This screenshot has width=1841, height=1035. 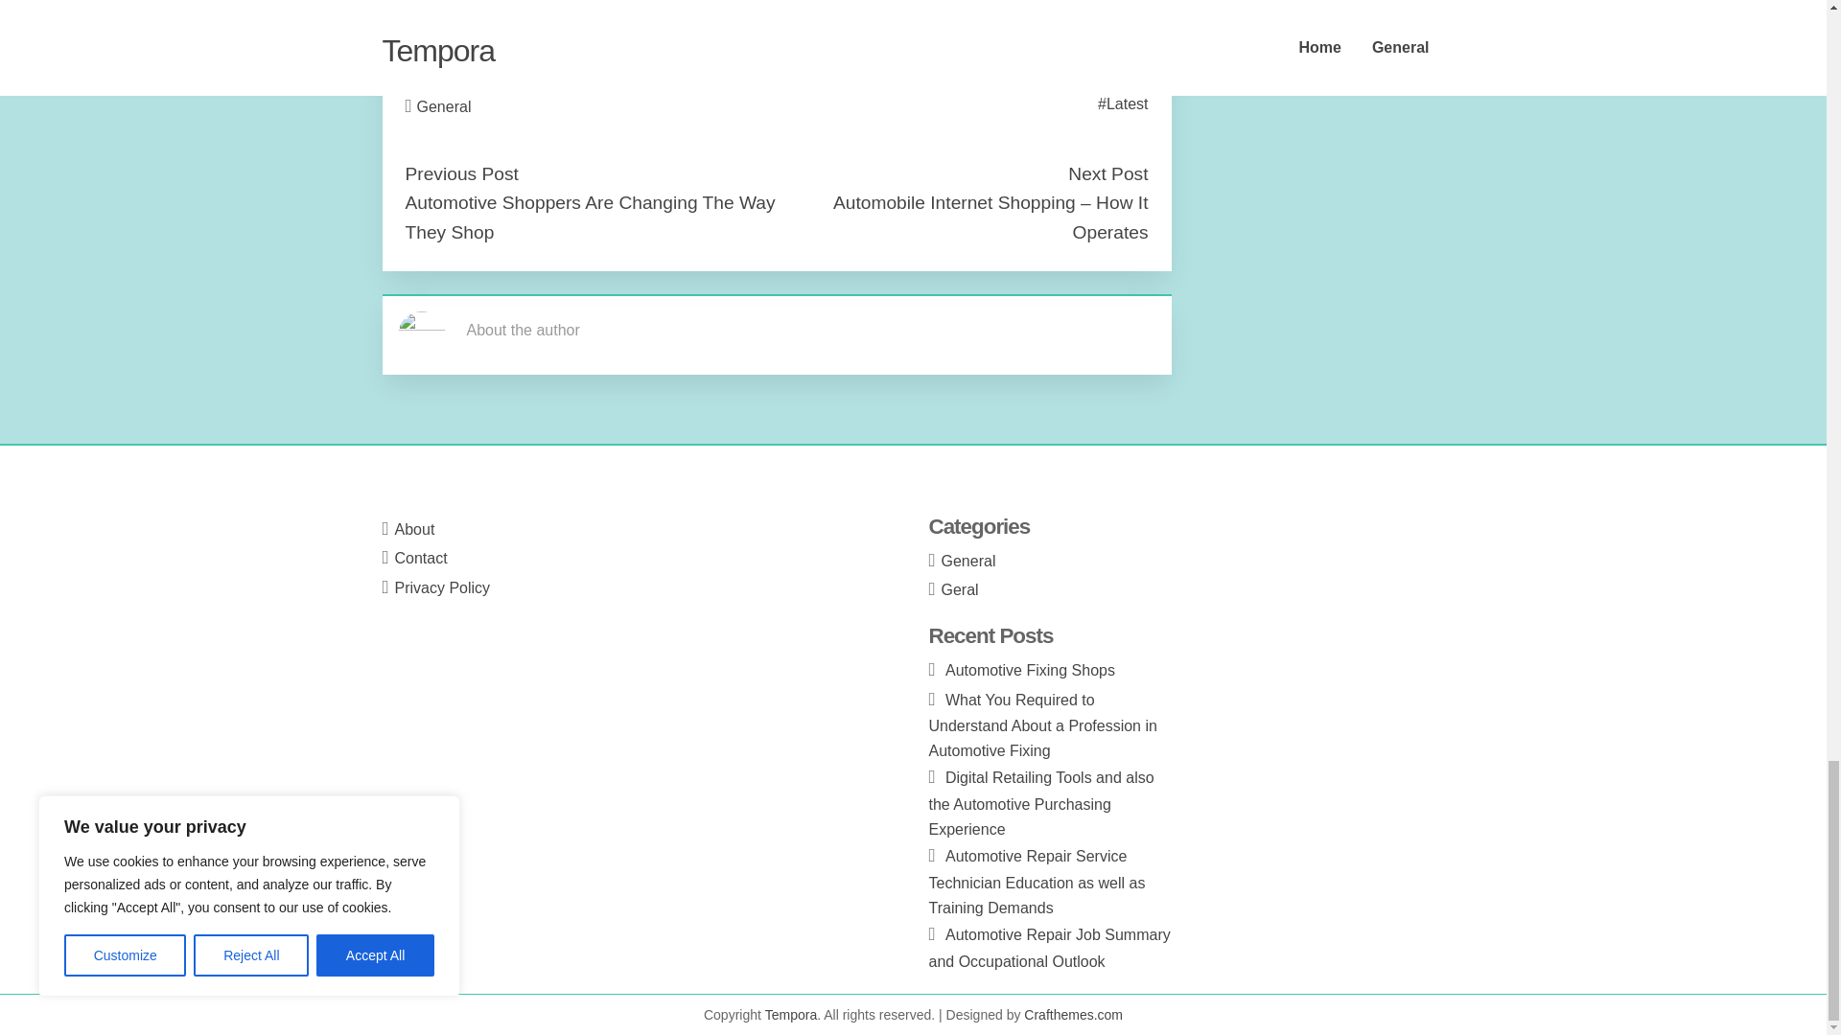 What do you see at coordinates (458, 39) in the screenshot?
I see `visit our website` at bounding box center [458, 39].